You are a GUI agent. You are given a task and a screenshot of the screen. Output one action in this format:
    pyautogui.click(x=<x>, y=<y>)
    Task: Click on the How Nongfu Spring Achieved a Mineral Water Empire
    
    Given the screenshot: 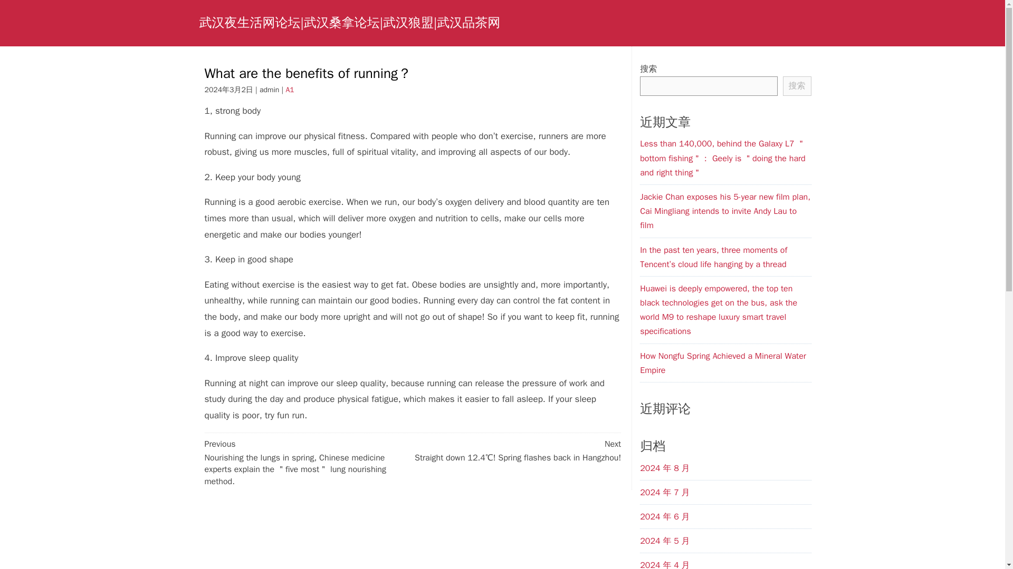 What is the action you would take?
    pyautogui.click(x=723, y=363)
    